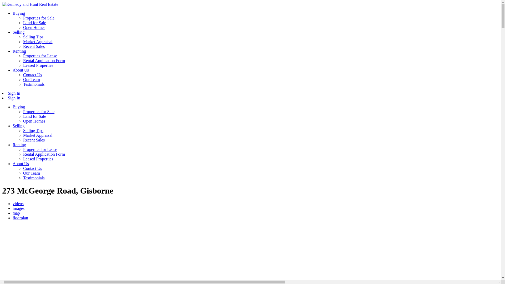  I want to click on Land for Sale, so click(35, 23).